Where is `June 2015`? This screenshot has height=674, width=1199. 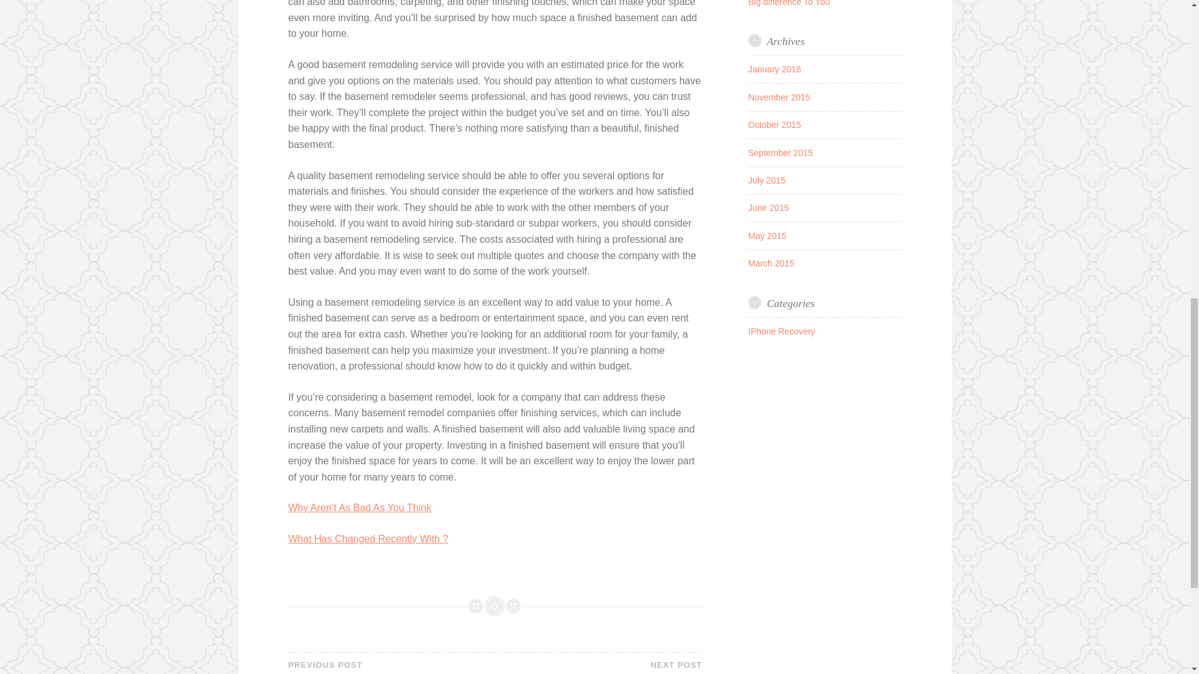 June 2015 is located at coordinates (392, 667).